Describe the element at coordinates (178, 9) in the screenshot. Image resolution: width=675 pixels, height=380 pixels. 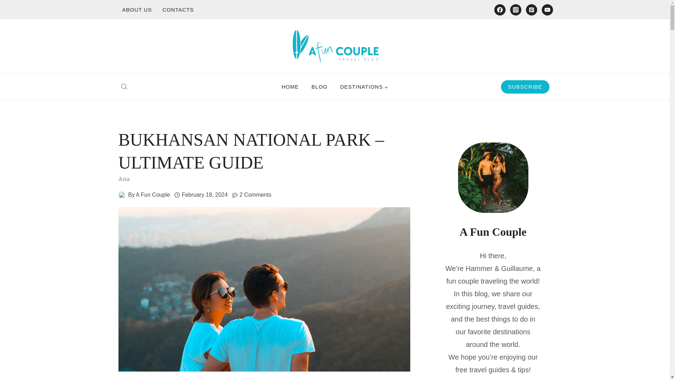
I see `CONTACTS` at that location.